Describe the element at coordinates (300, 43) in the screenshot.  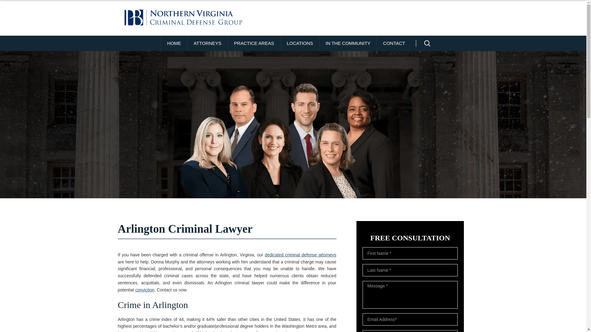
I see `LOCATIONS` at that location.